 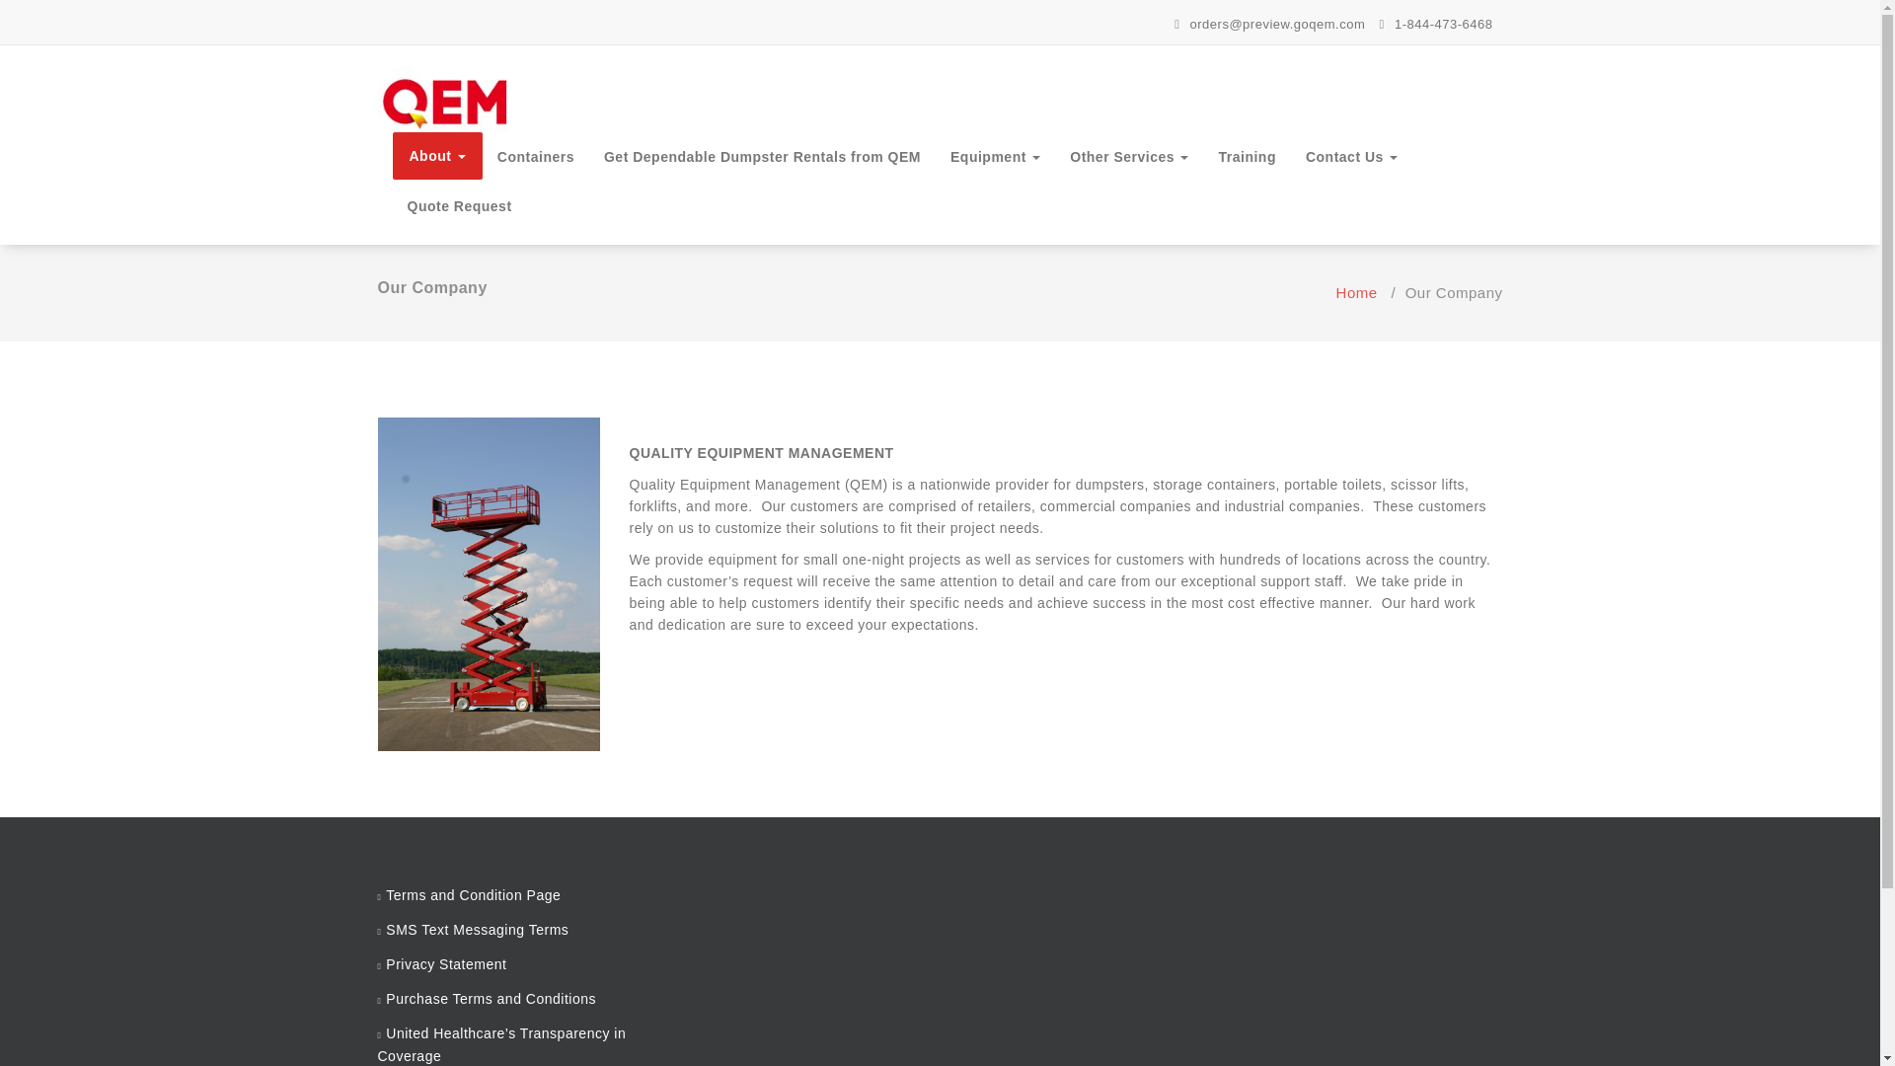 I want to click on Privacy Statement, so click(x=446, y=963).